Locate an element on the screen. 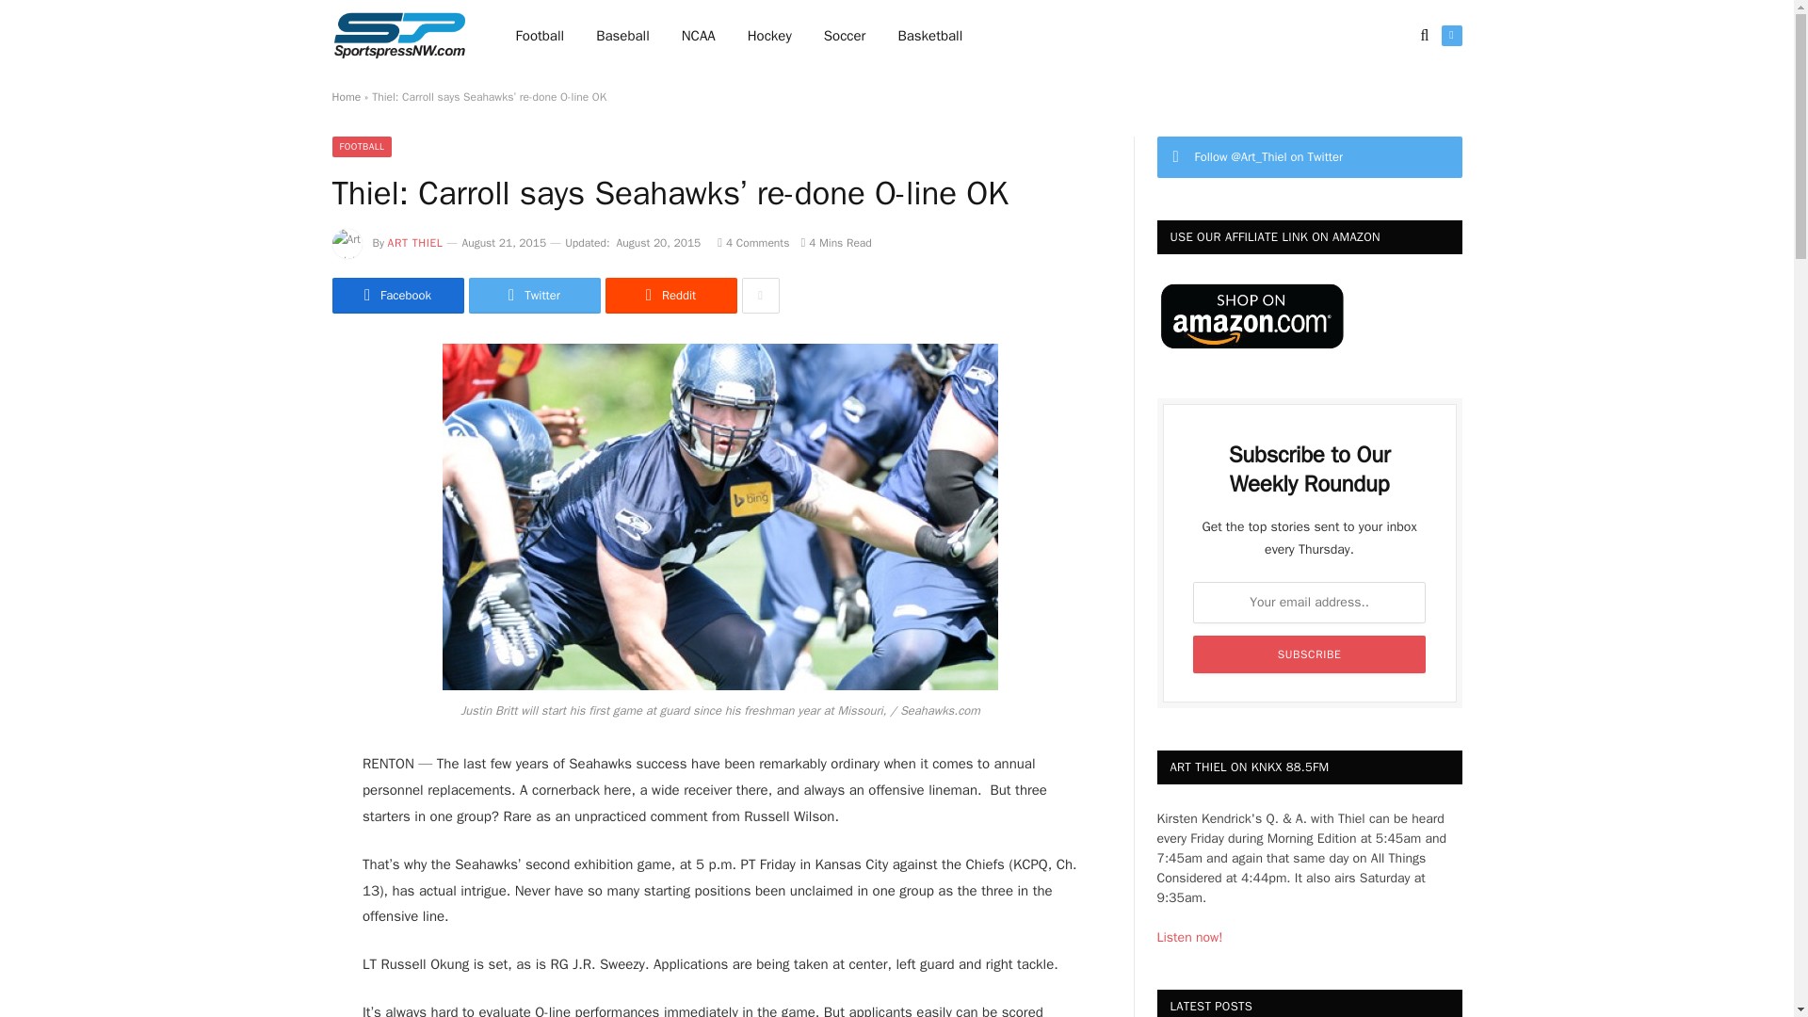 This screenshot has height=1017, width=1808. Share on Twitter is located at coordinates (534, 295).